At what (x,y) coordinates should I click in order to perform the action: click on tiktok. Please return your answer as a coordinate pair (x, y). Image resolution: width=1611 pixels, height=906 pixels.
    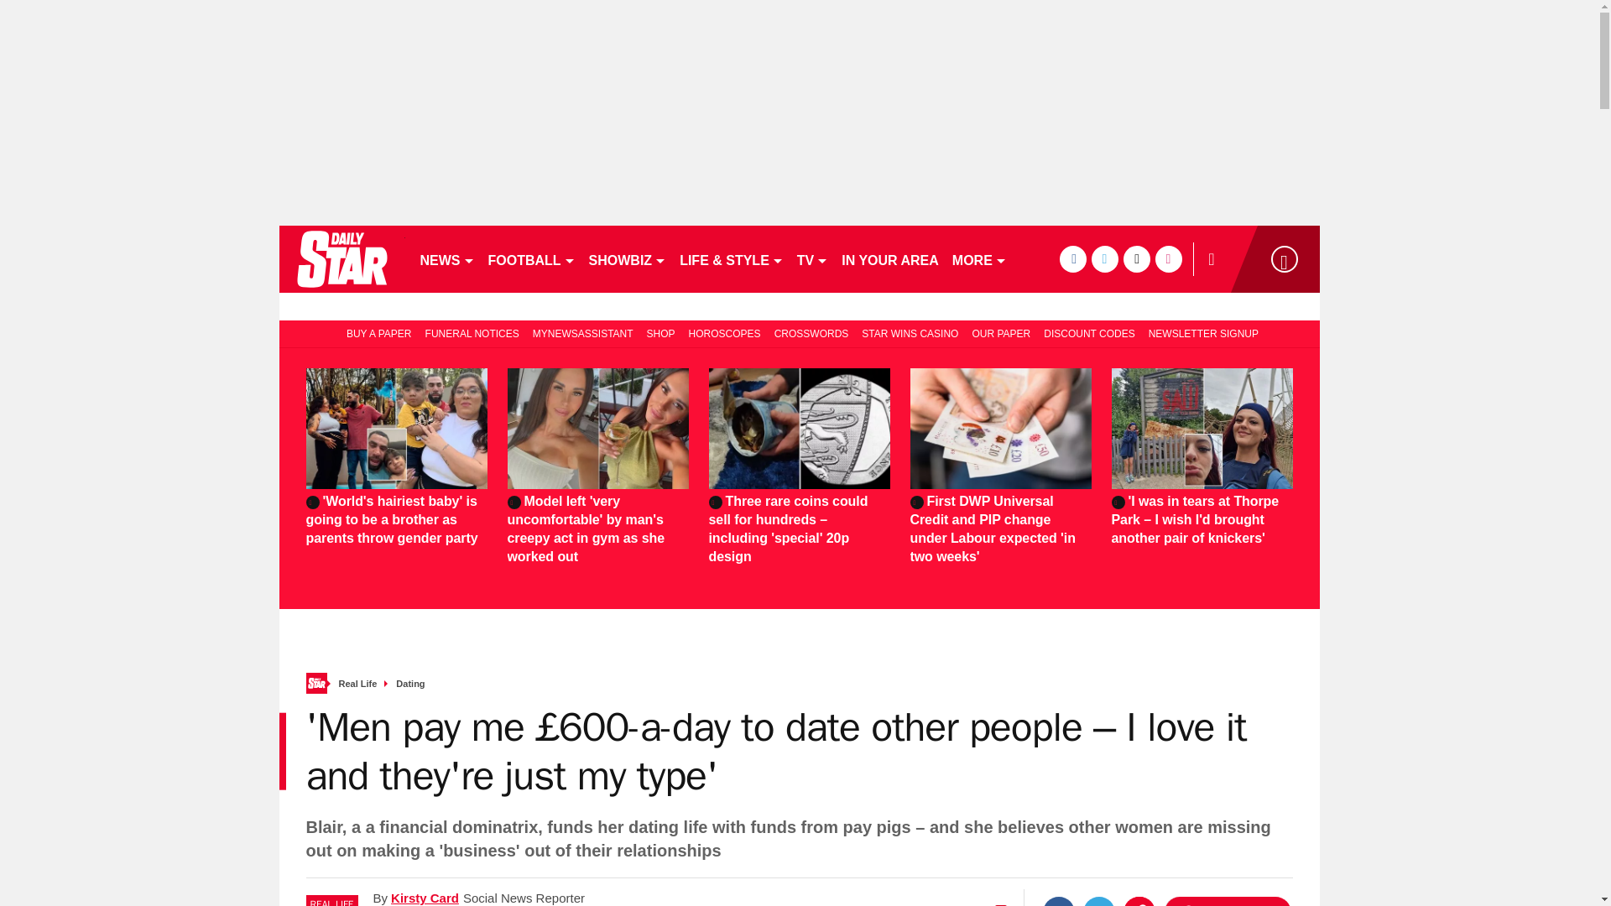
    Looking at the image, I should click on (1136, 258).